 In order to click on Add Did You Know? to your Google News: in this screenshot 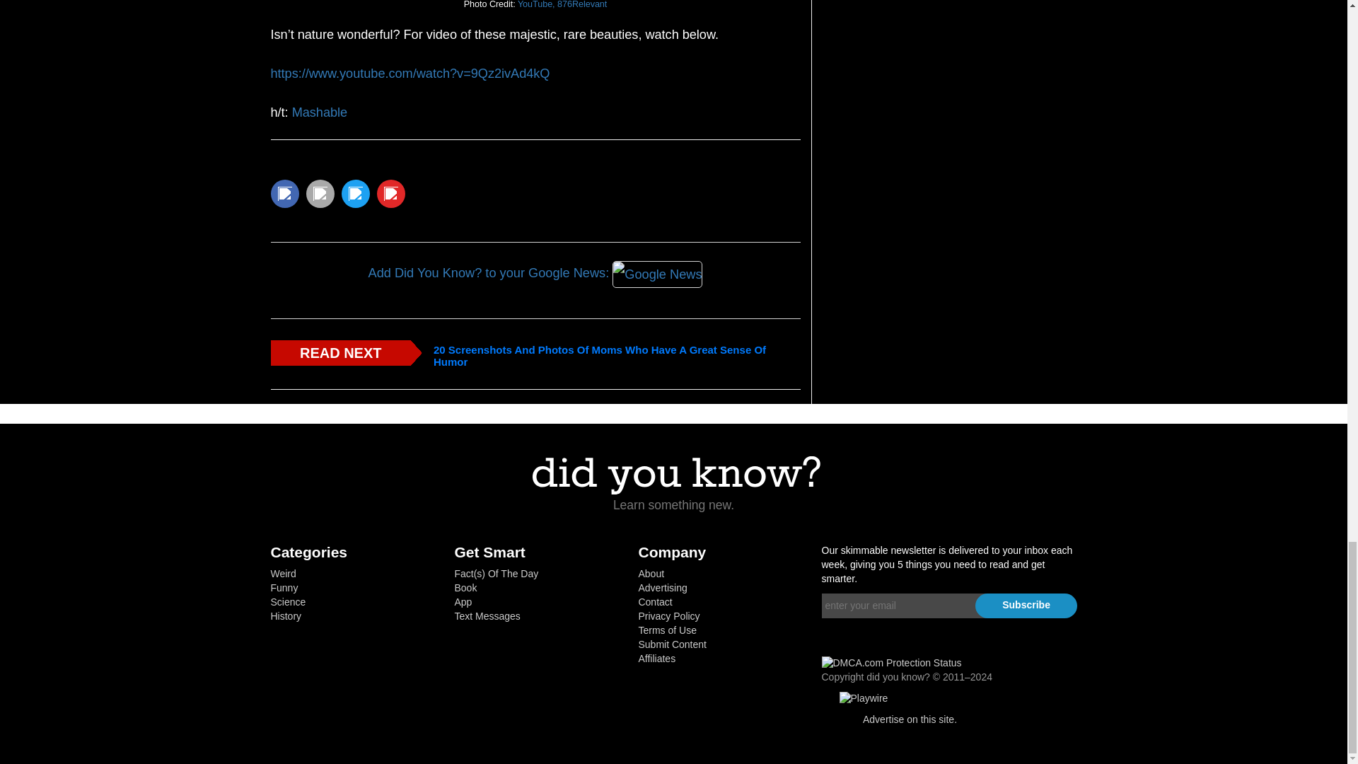, I will do `click(535, 273)`.